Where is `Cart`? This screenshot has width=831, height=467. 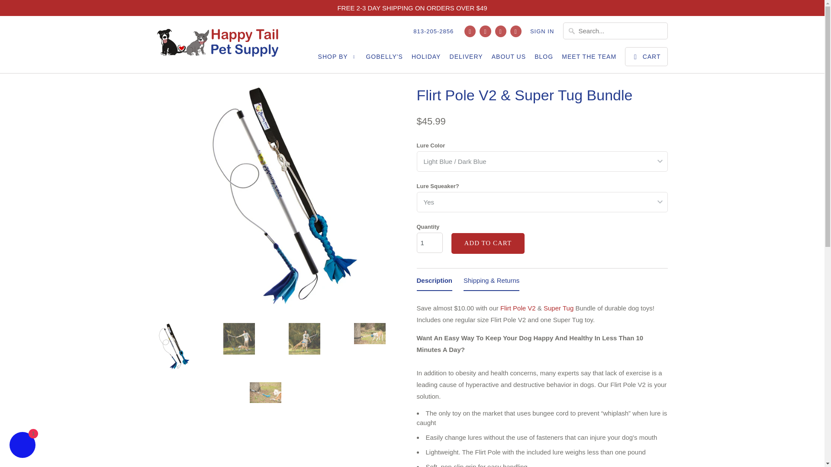 Cart is located at coordinates (646, 57).